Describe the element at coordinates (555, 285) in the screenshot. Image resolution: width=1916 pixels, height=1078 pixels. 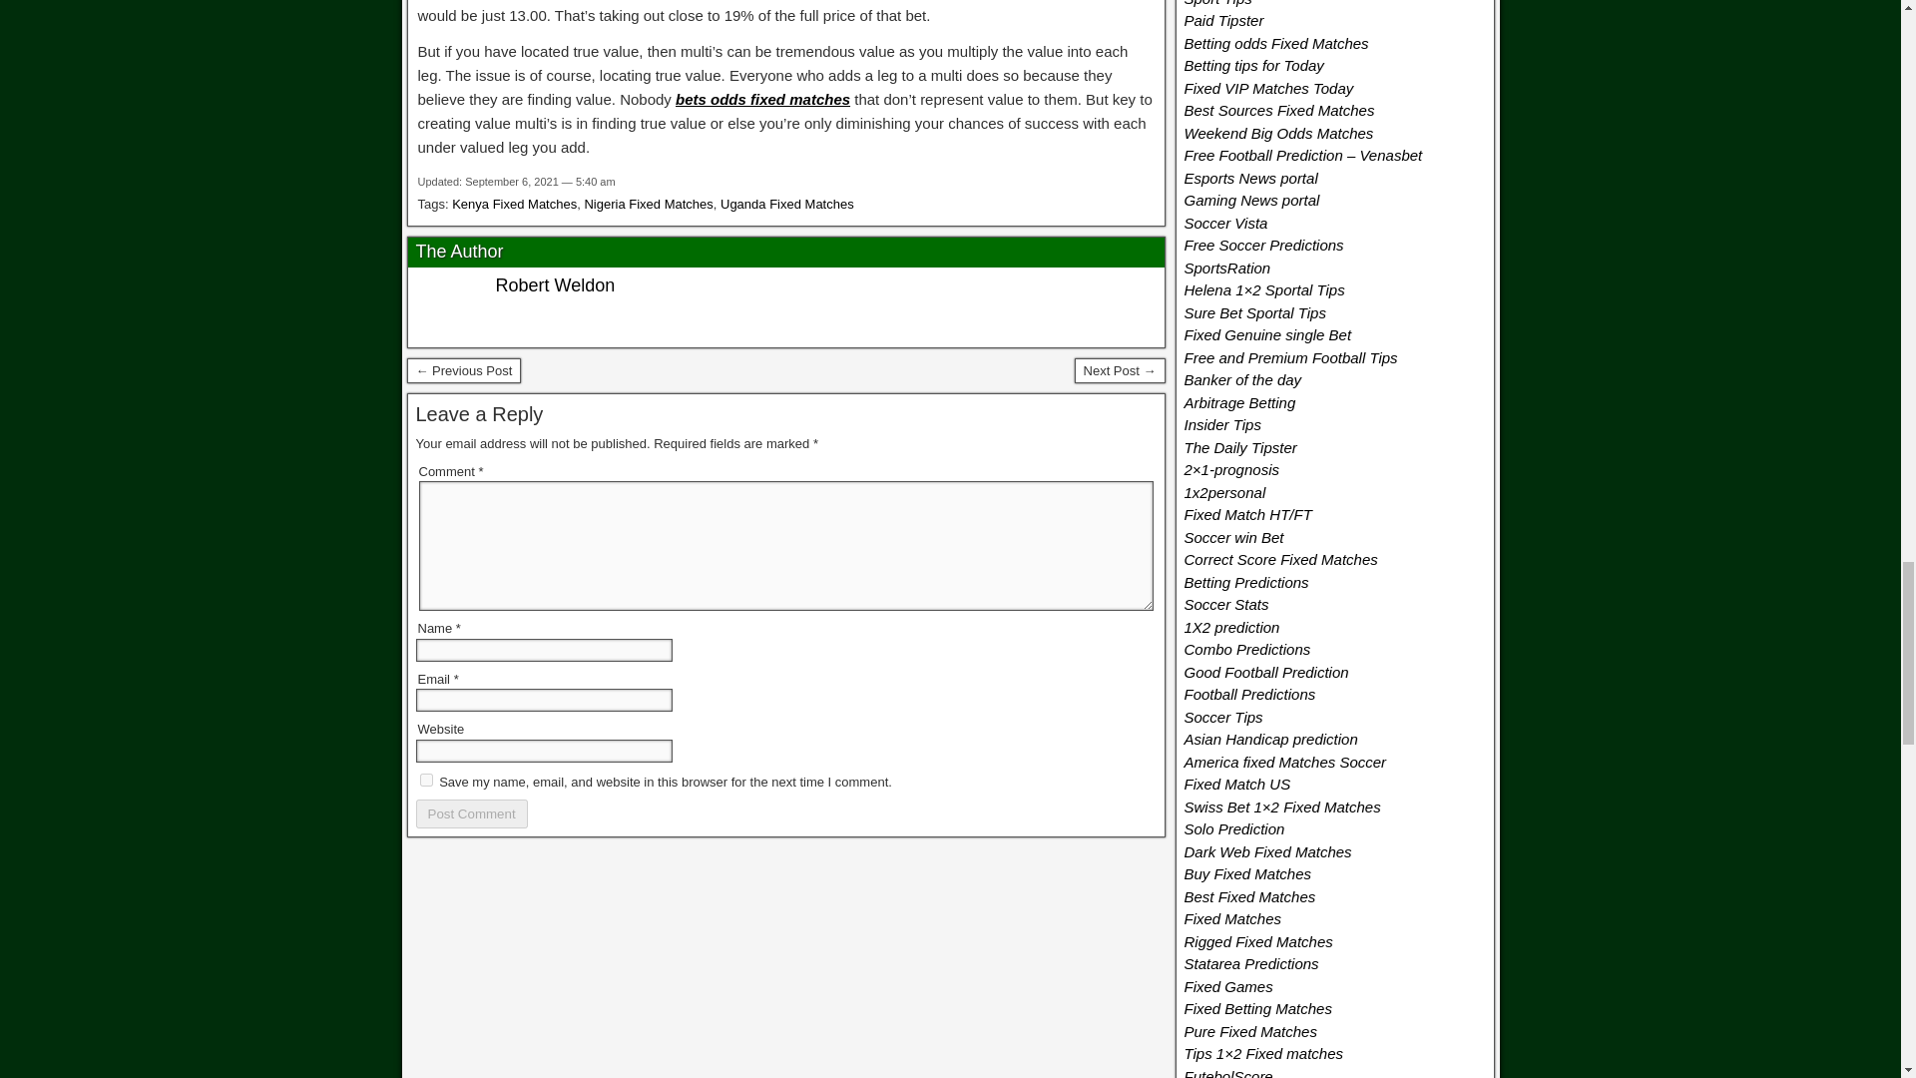
I see `Robert Weldon` at that location.